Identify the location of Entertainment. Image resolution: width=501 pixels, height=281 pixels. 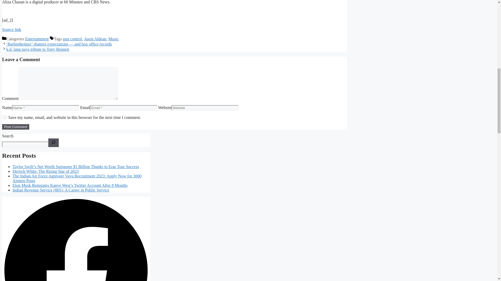
(37, 39).